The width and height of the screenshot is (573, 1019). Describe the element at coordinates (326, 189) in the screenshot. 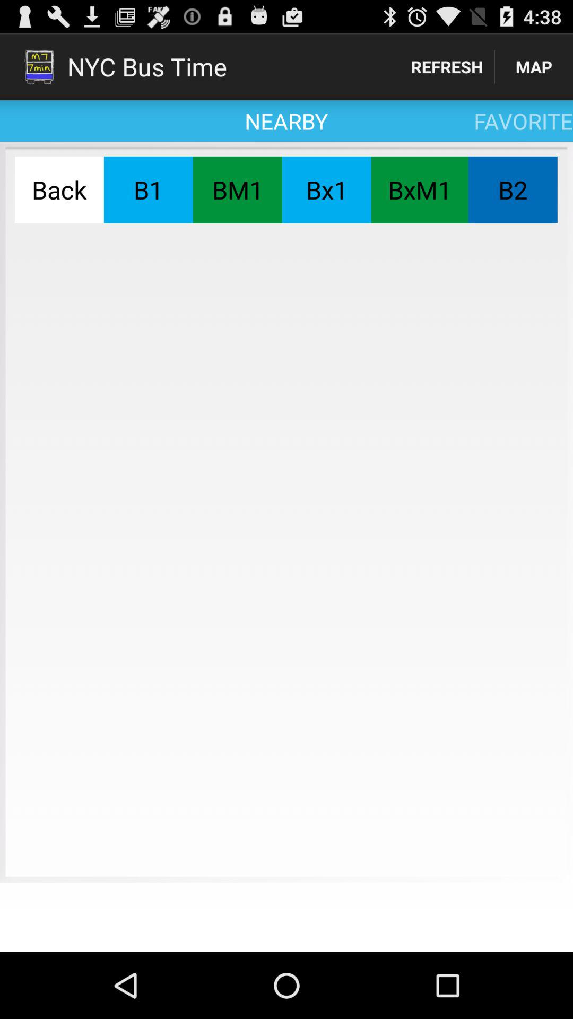

I see `turn off the button next to the bm1 icon` at that location.